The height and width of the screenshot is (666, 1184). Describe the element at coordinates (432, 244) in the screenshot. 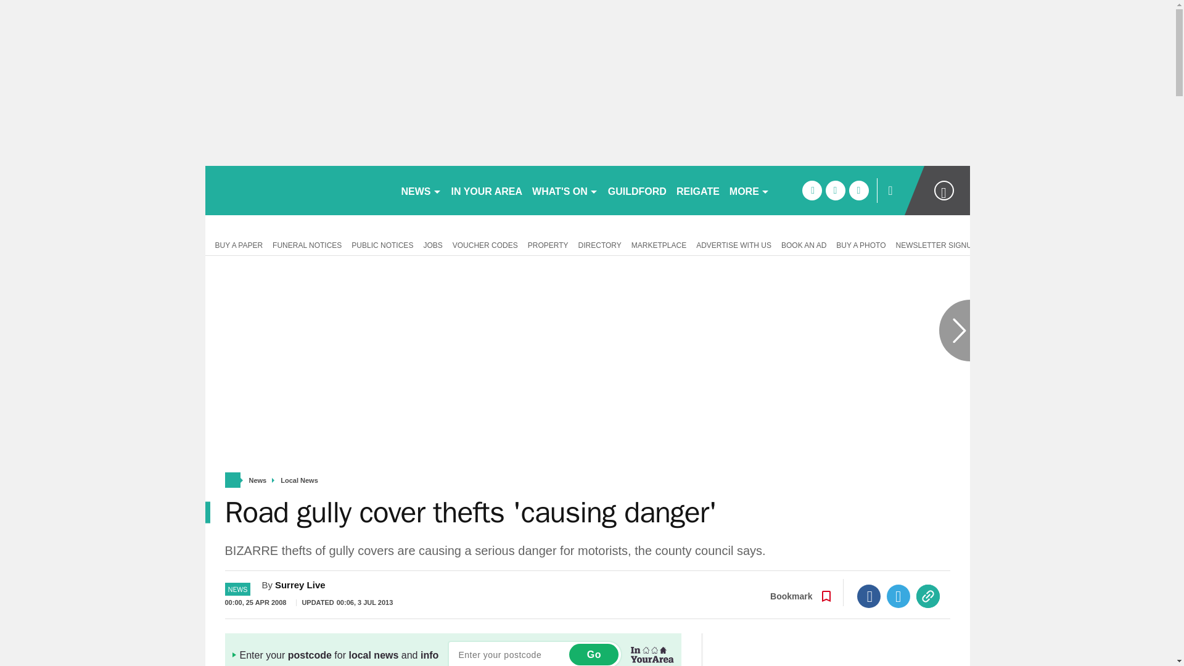

I see `JOBS` at that location.